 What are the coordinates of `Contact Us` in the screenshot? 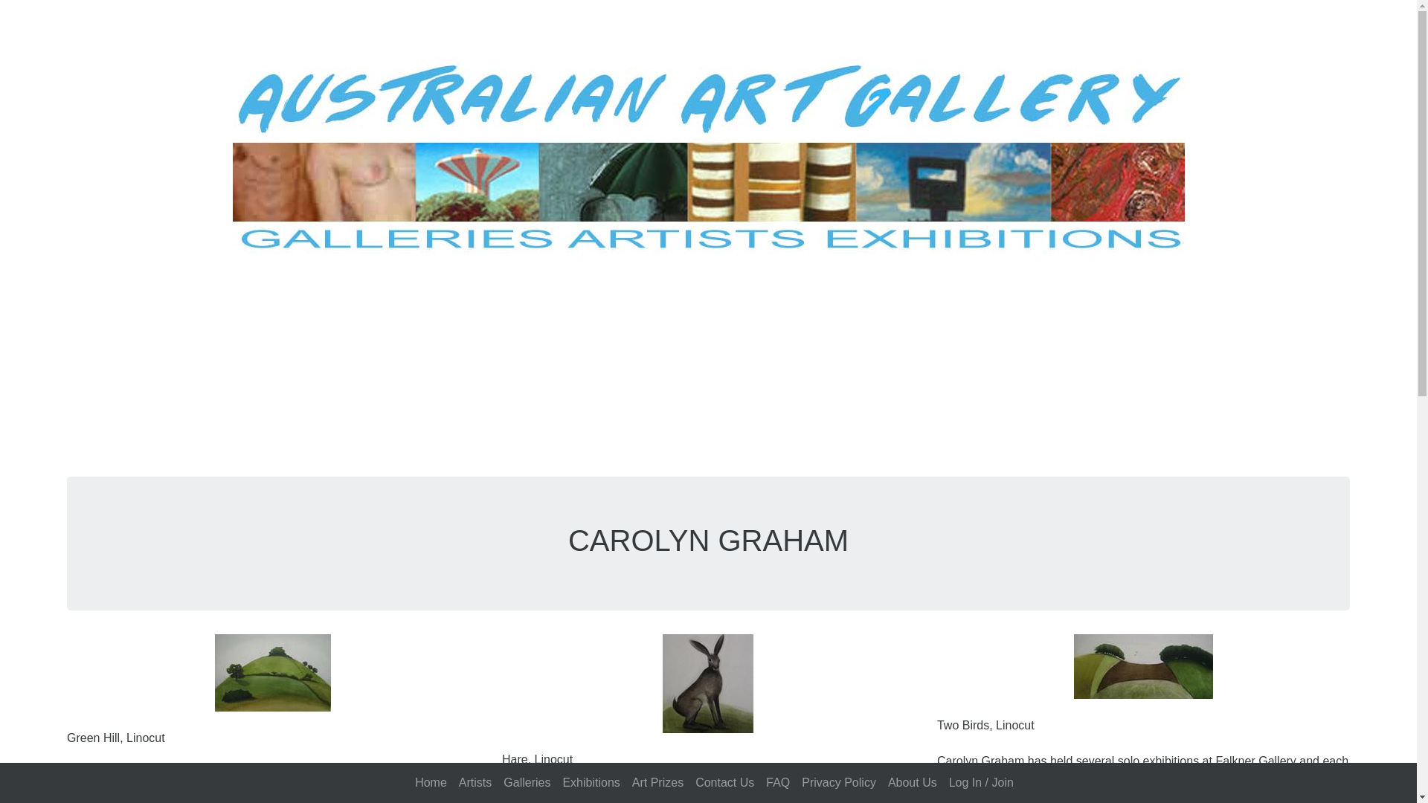 It's located at (724, 782).